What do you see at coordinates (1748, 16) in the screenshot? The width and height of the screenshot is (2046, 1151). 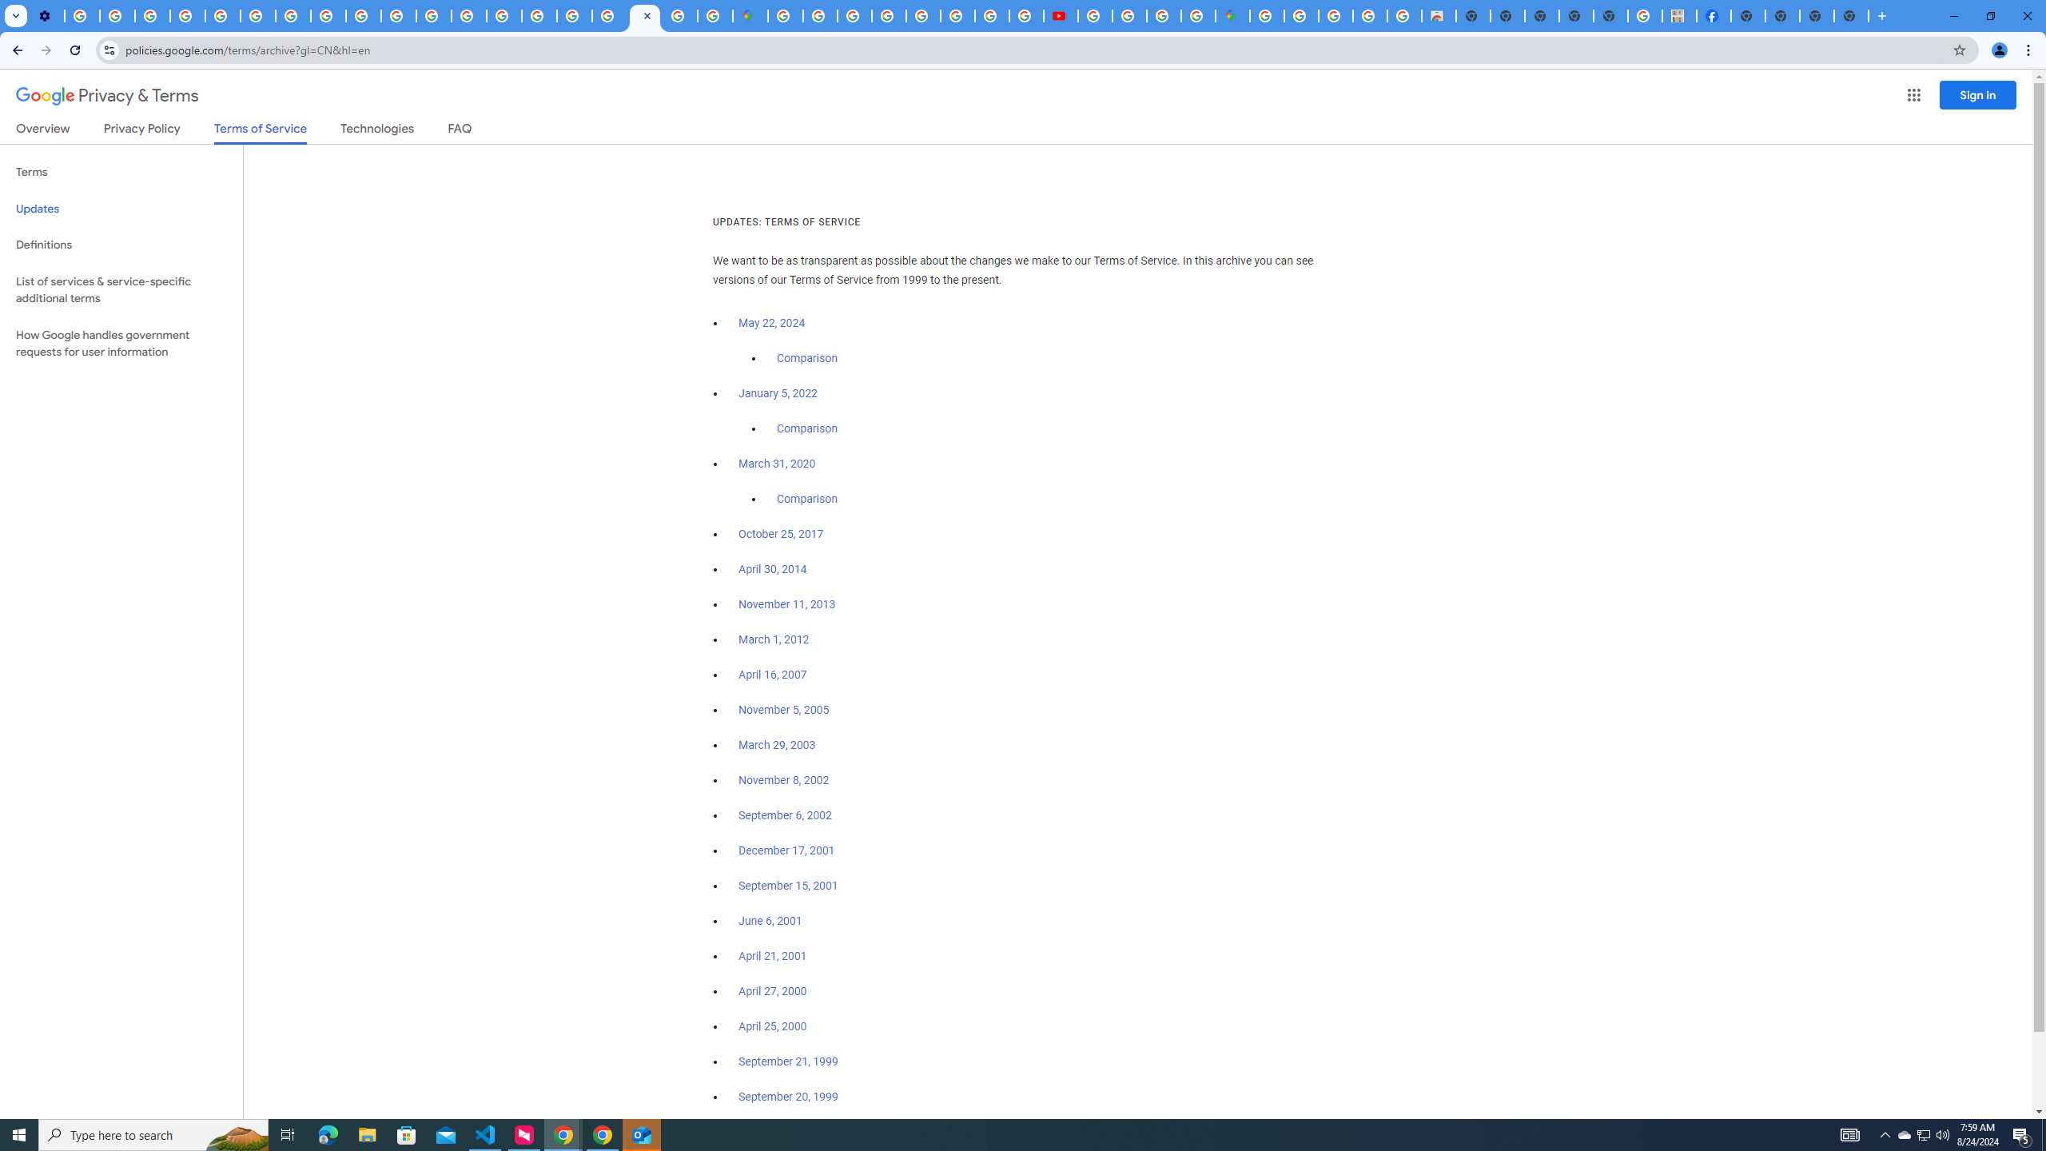 I see `New Tab` at bounding box center [1748, 16].